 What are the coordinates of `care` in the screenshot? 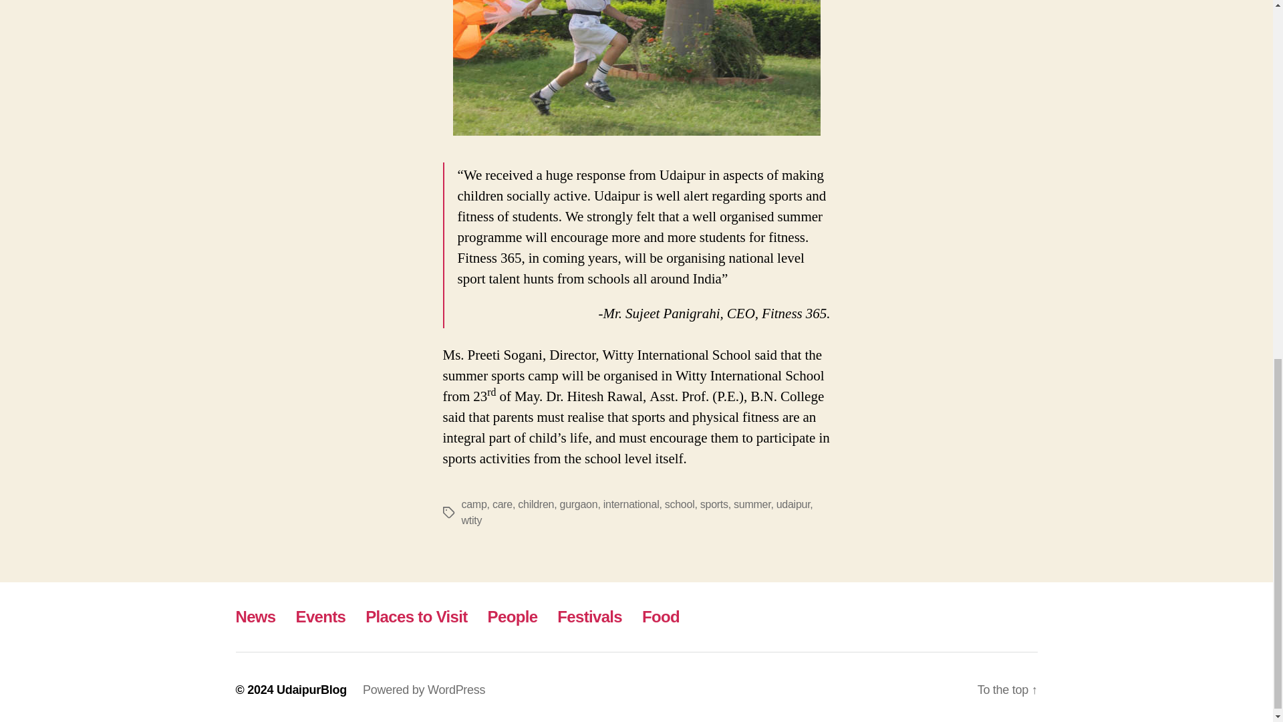 It's located at (503, 504).